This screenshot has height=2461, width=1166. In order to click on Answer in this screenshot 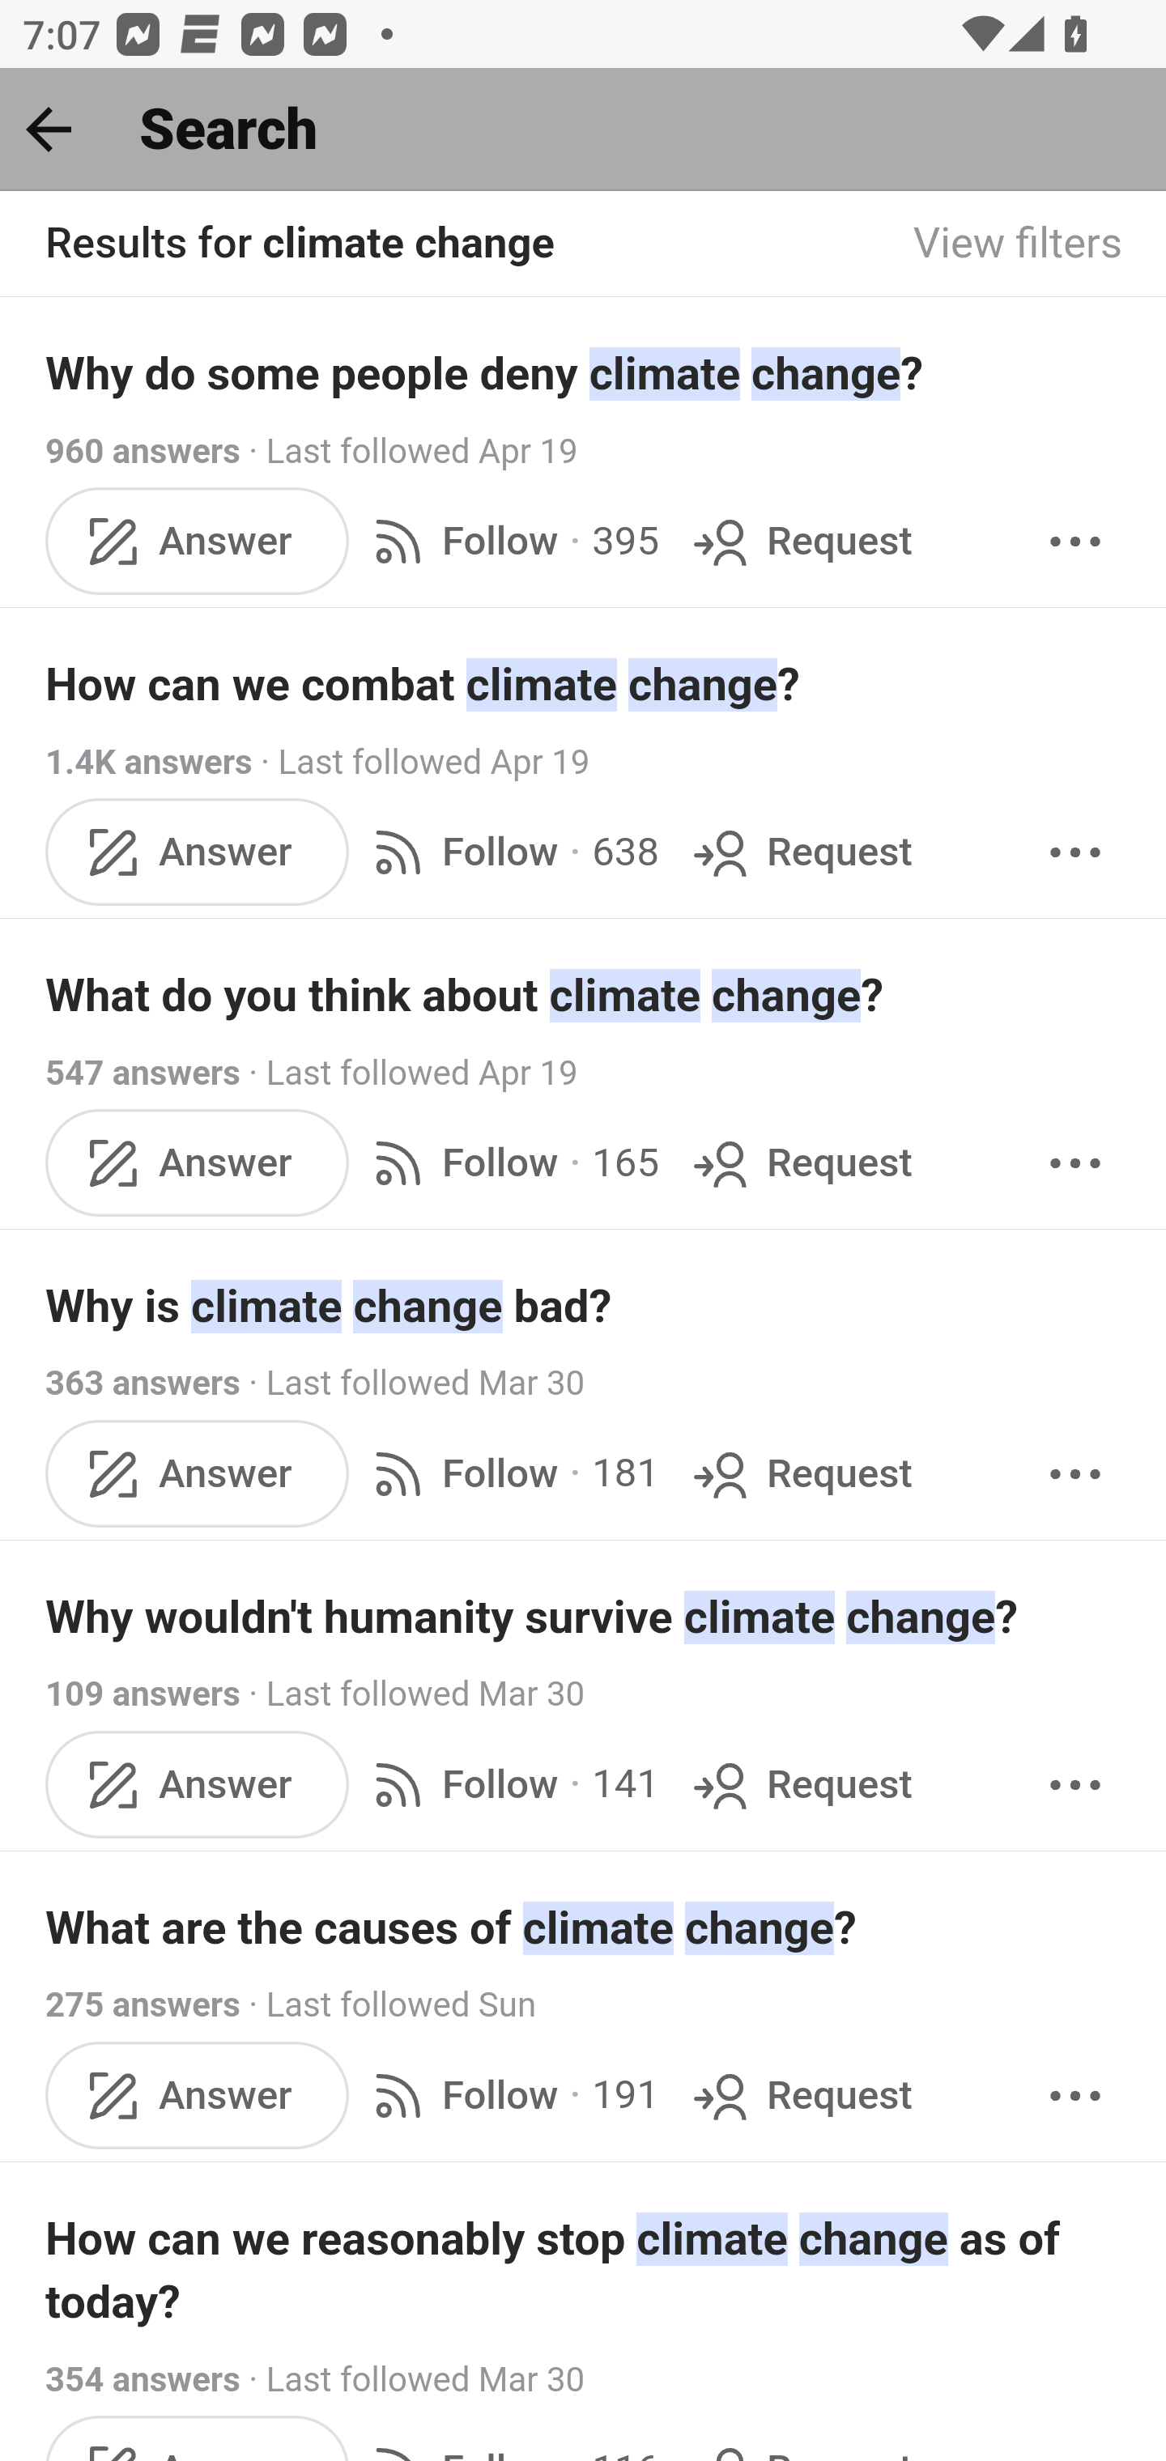, I will do `click(198, 2095)`.